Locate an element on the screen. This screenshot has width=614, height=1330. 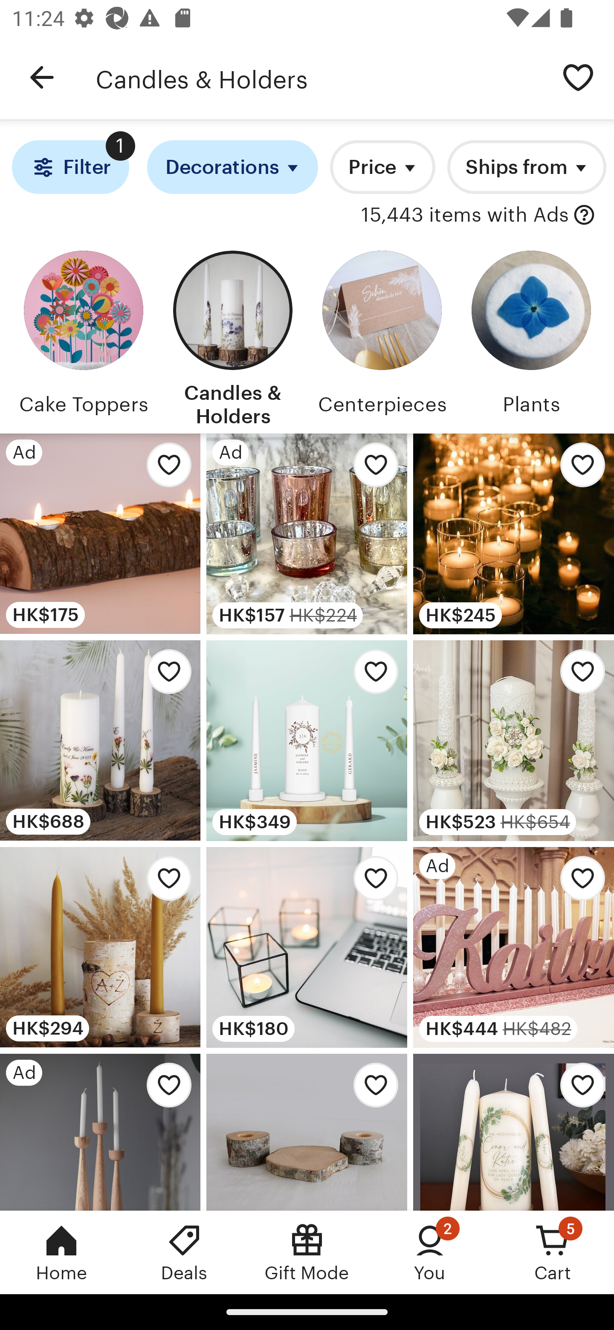
Gift Mode is located at coordinates (307, 1252).